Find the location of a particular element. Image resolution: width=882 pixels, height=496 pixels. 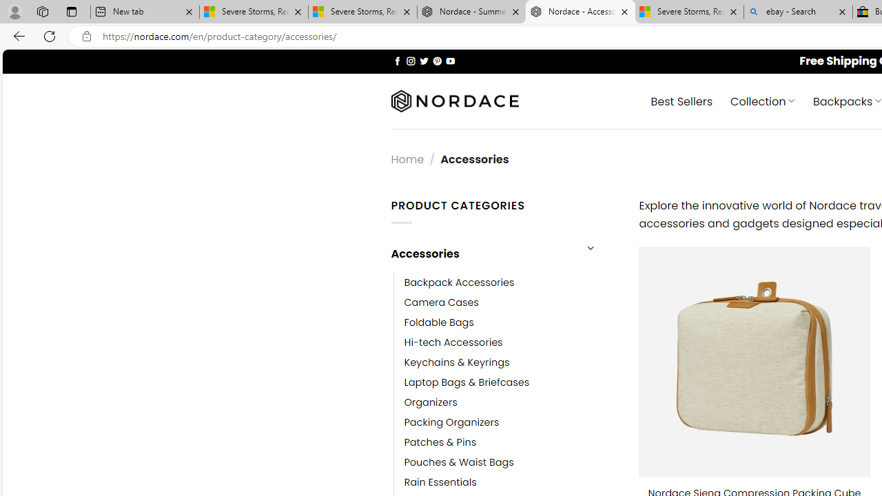

Home is located at coordinates (407, 158).